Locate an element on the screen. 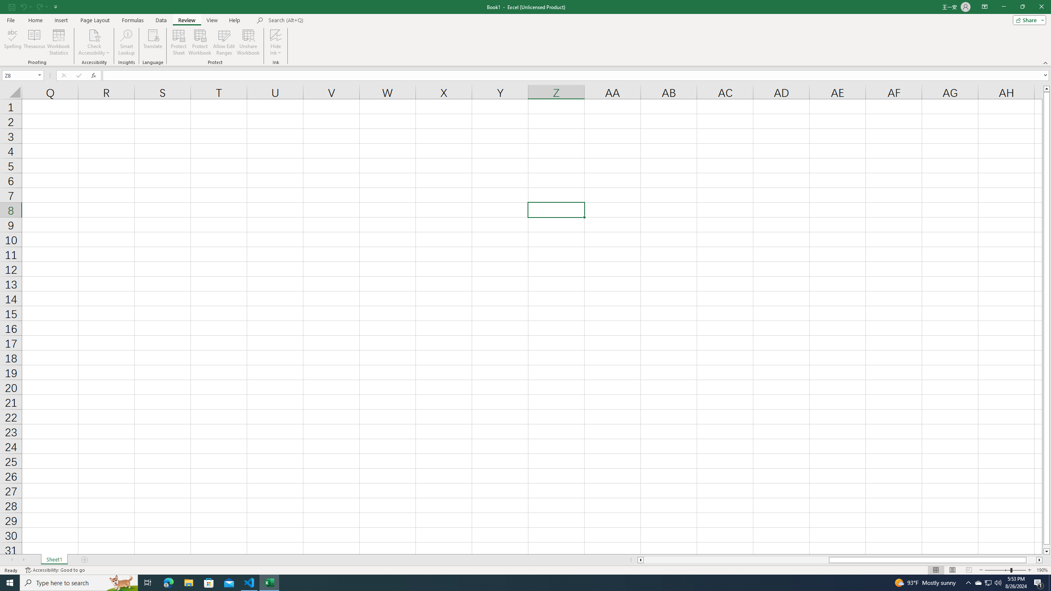 This screenshot has width=1051, height=591. Page Layout is located at coordinates (952, 570).